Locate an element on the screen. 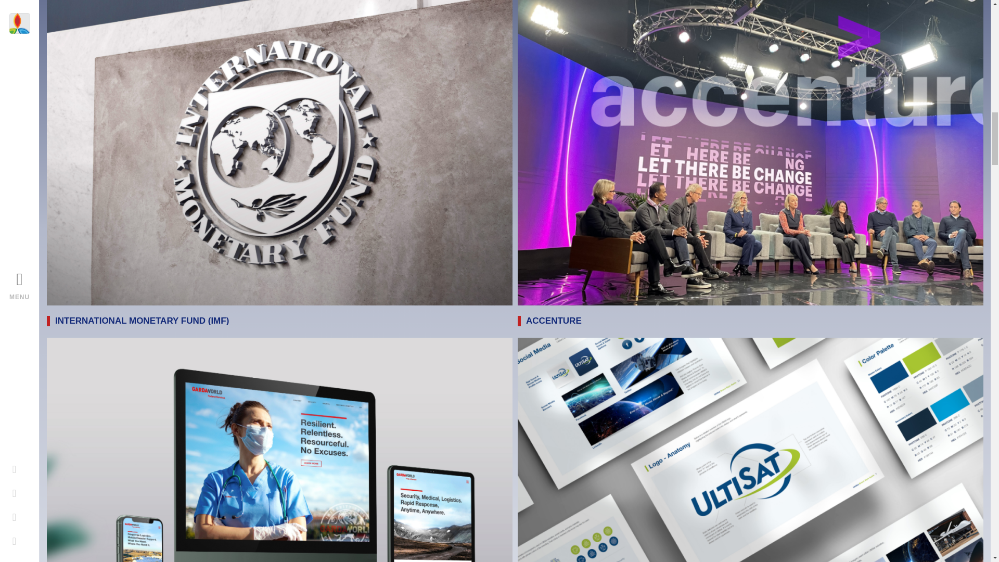 The width and height of the screenshot is (999, 562). ACCENTURE is located at coordinates (554, 321).